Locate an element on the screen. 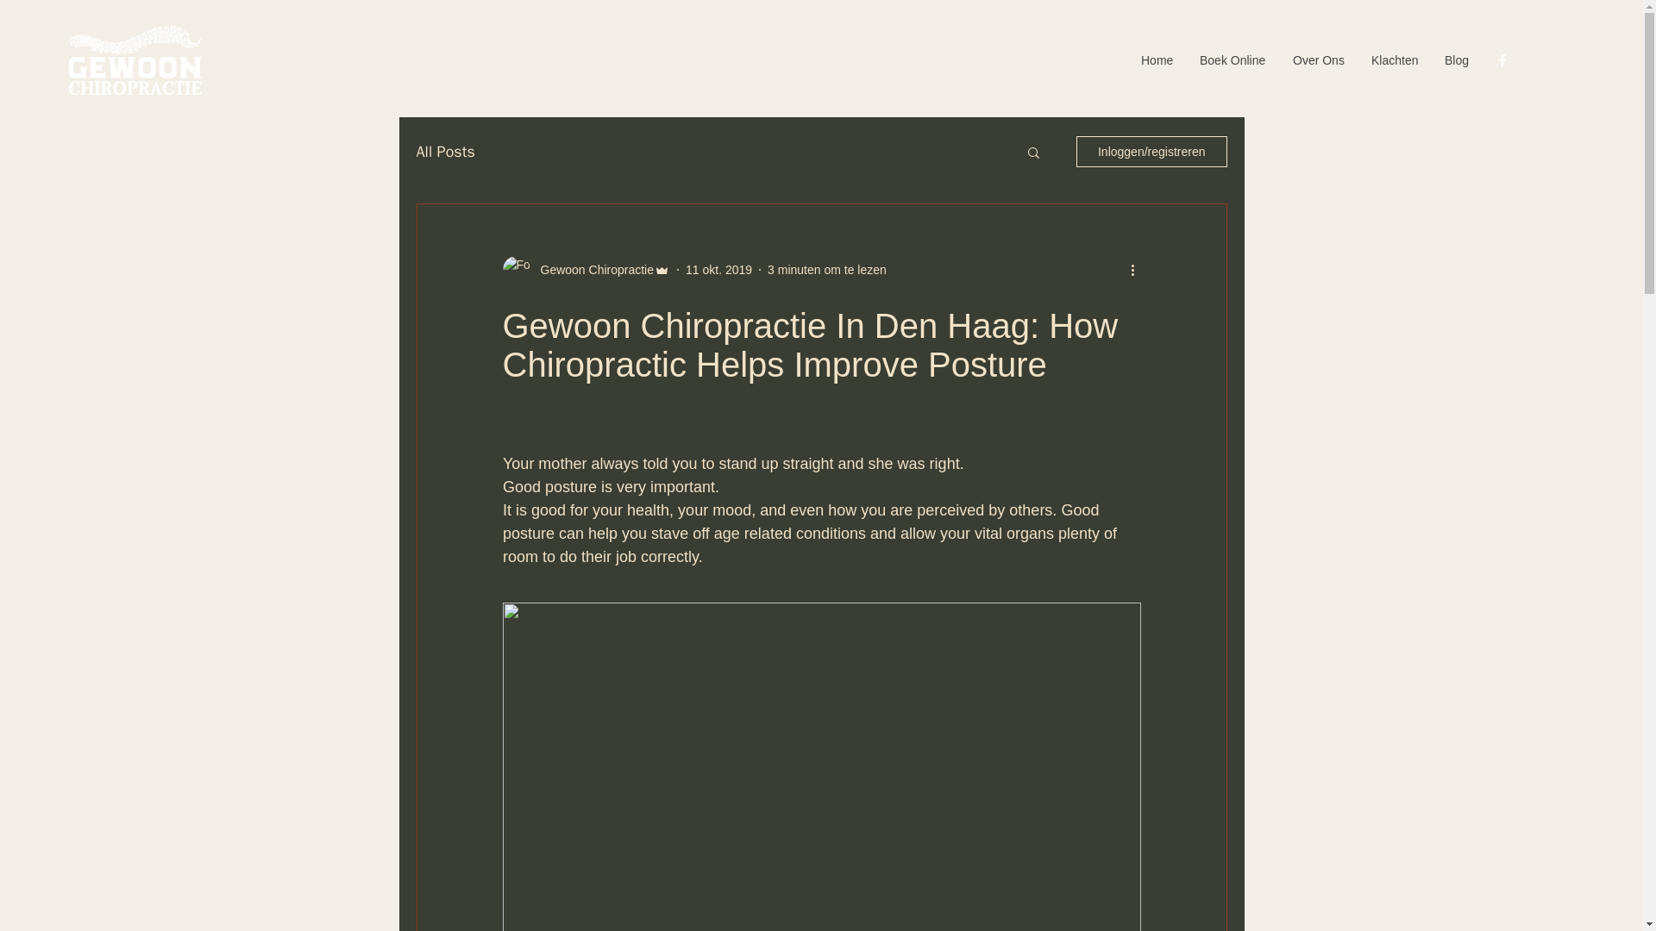  All Posts is located at coordinates (444, 152).